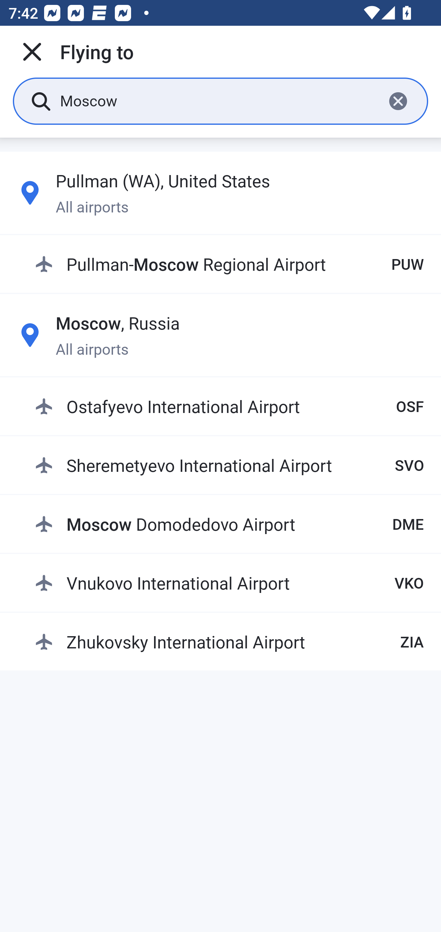 This screenshot has height=932, width=441. What do you see at coordinates (229, 524) in the screenshot?
I see `Moscow Domodedovo Airport DME` at bounding box center [229, 524].